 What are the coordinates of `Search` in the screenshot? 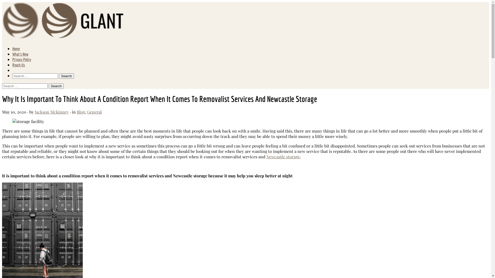 It's located at (67, 76).